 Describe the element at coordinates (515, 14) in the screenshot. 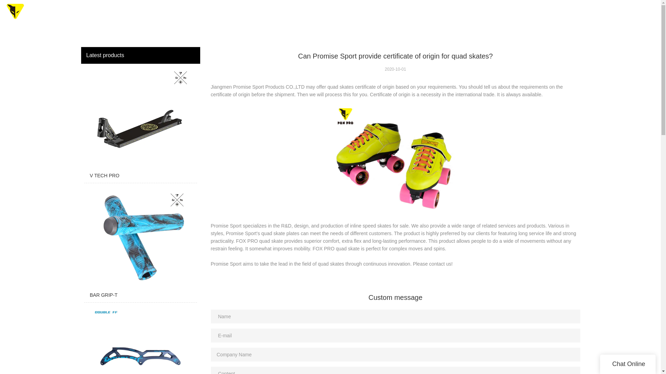

I see `ABOUT US` at that location.